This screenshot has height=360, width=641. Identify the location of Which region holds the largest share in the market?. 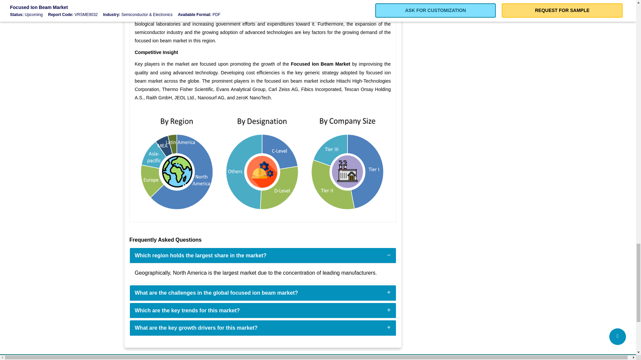
(200, 255).